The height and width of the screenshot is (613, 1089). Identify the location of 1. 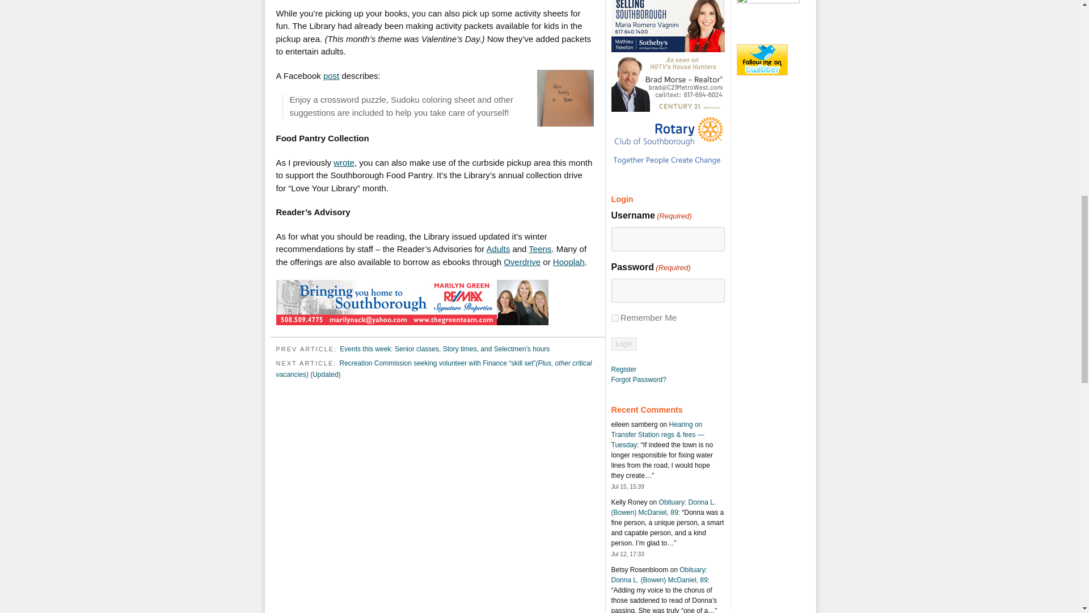
(615, 318).